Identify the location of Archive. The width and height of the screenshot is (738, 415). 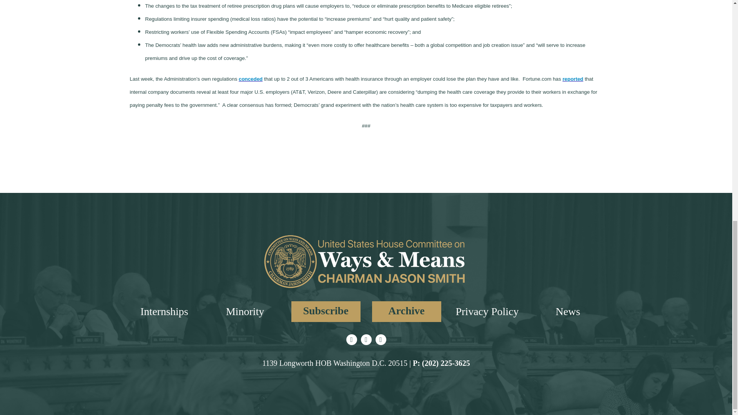
(407, 312).